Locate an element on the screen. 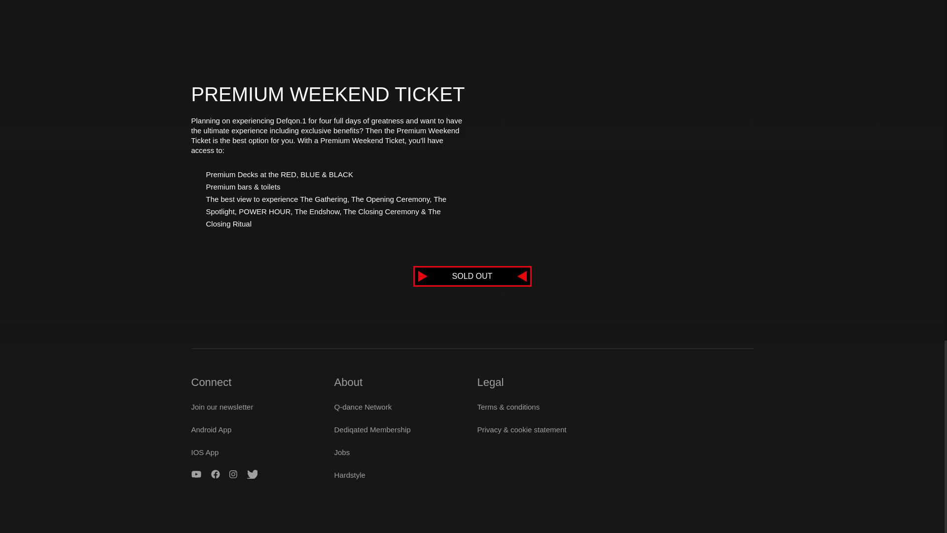 The width and height of the screenshot is (947, 533). Join our newsletter is located at coordinates (222, 407).